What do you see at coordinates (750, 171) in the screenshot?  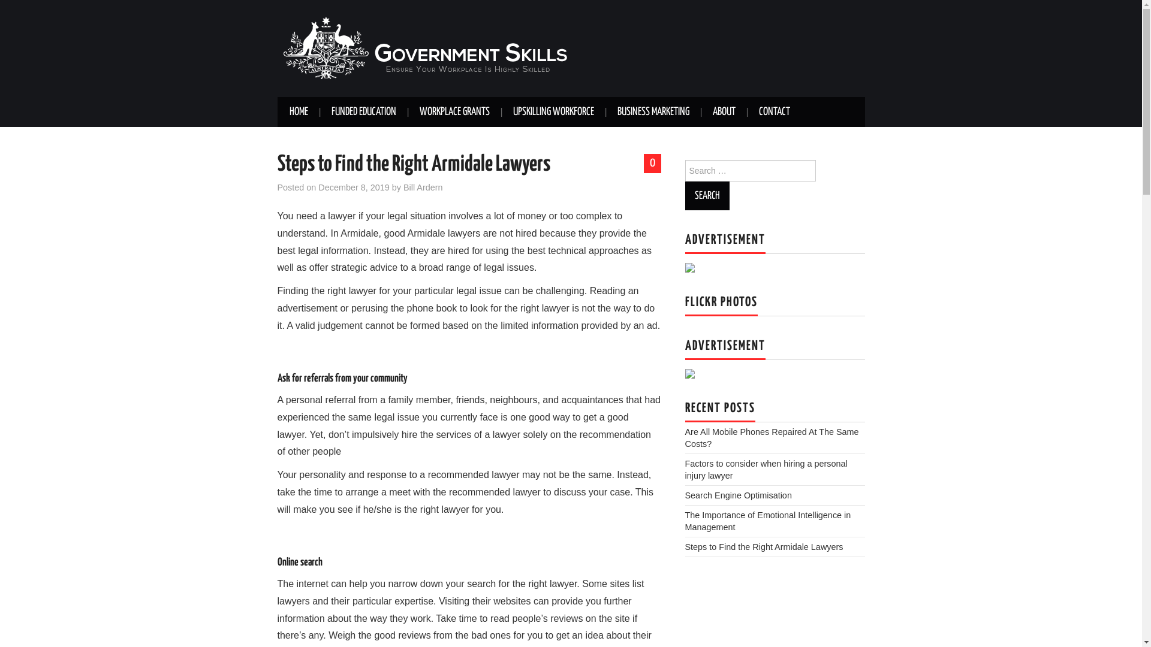 I see `Search for:` at bounding box center [750, 171].